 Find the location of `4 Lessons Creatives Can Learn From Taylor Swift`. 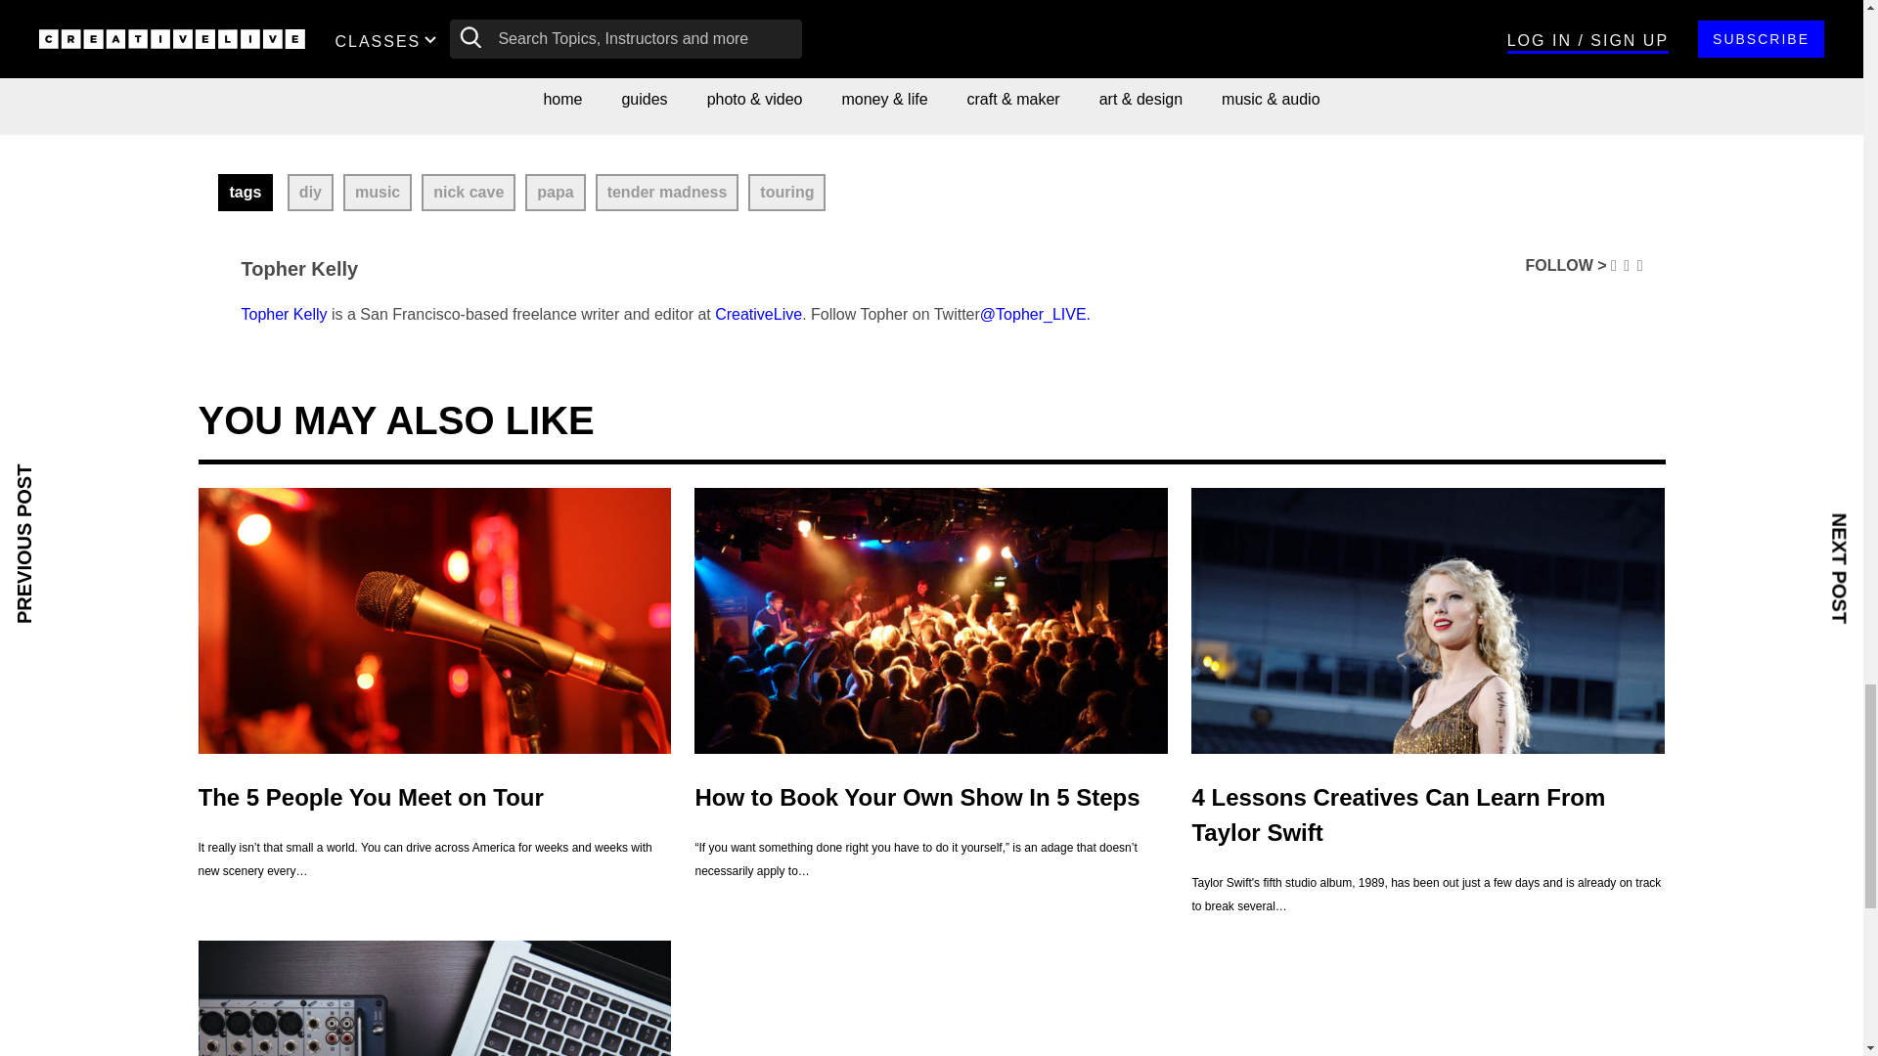

4 Lessons Creatives Can Learn From Taylor Swift is located at coordinates (1427, 620).